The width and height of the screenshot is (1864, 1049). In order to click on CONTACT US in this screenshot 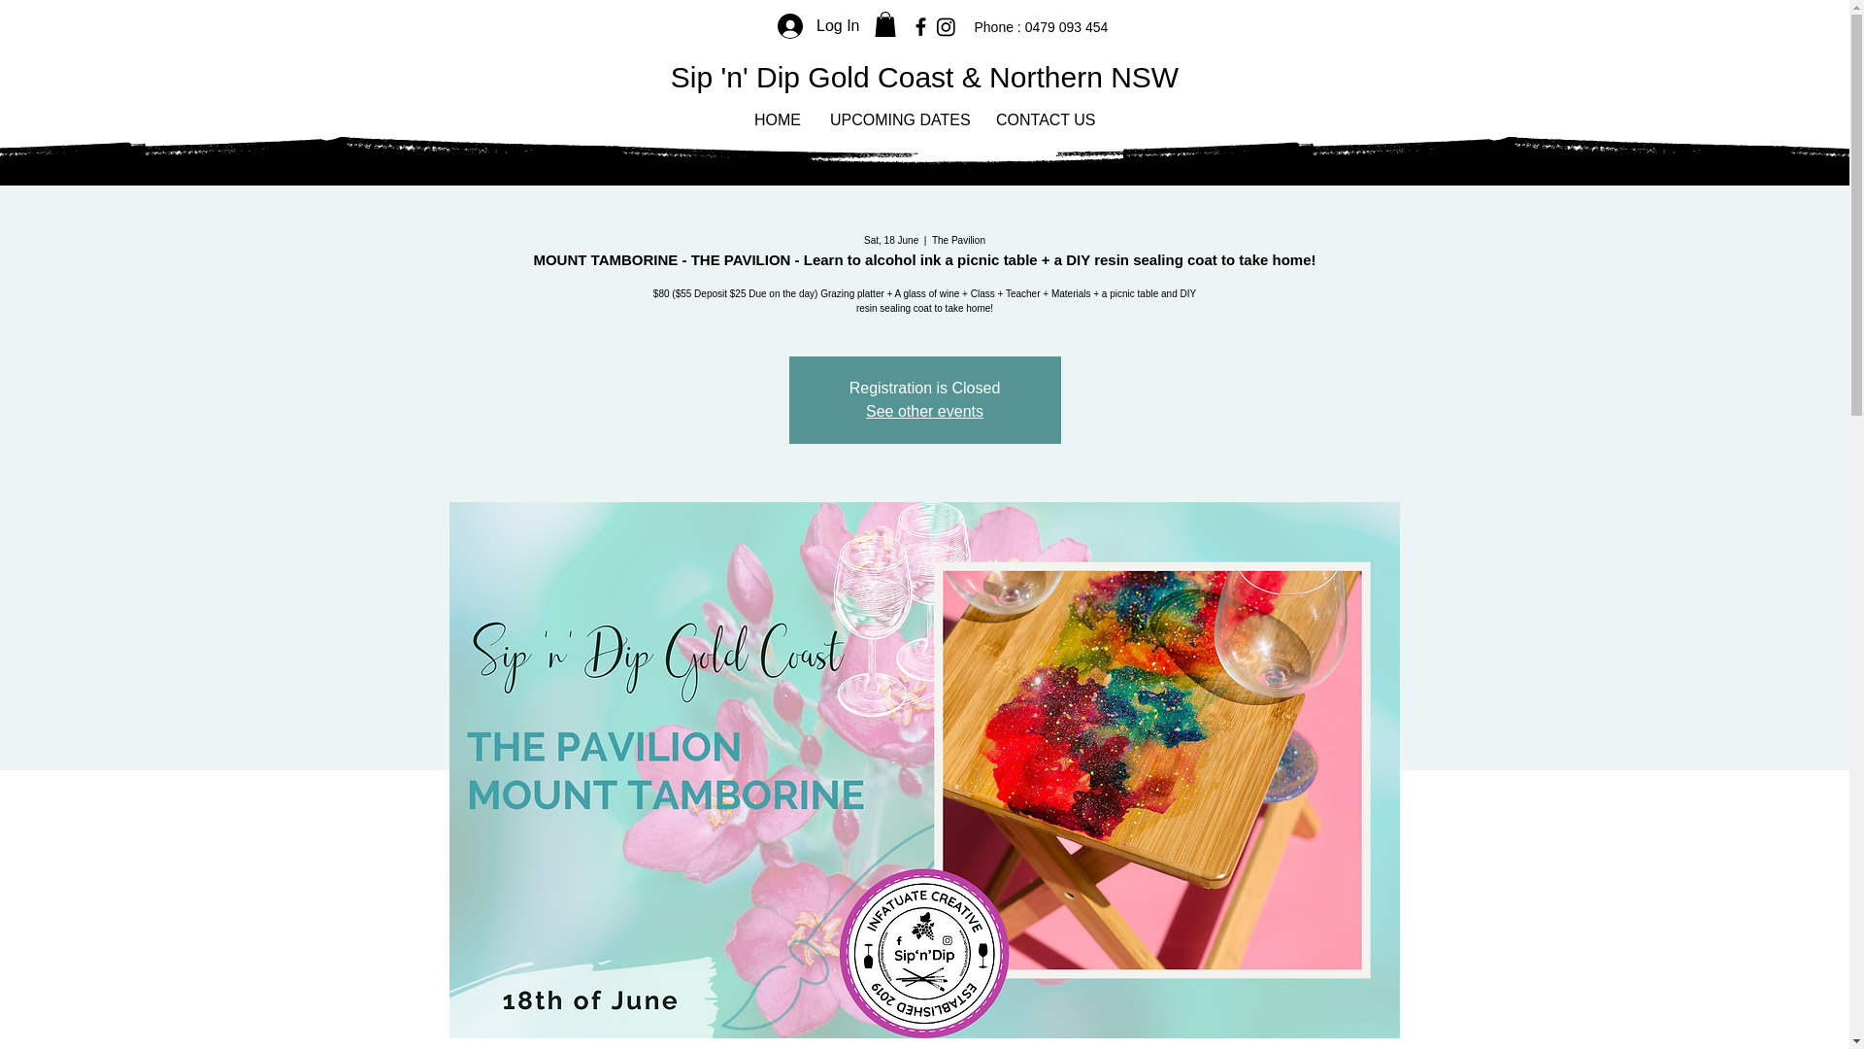, I will do `click(1045, 120)`.